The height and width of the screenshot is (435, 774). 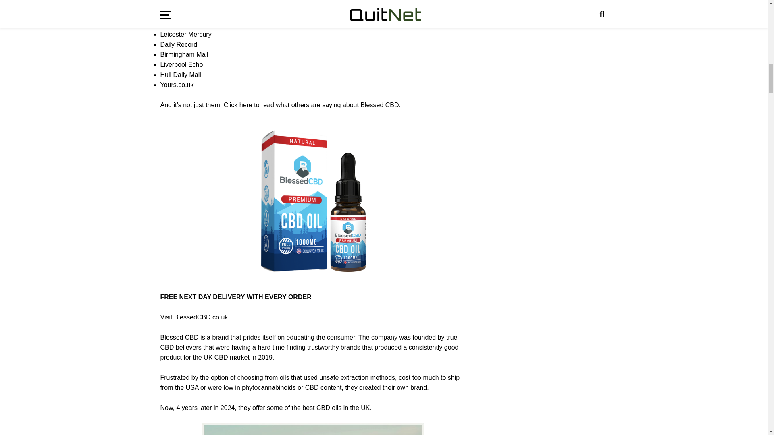 I want to click on Mirror, so click(x=169, y=4).